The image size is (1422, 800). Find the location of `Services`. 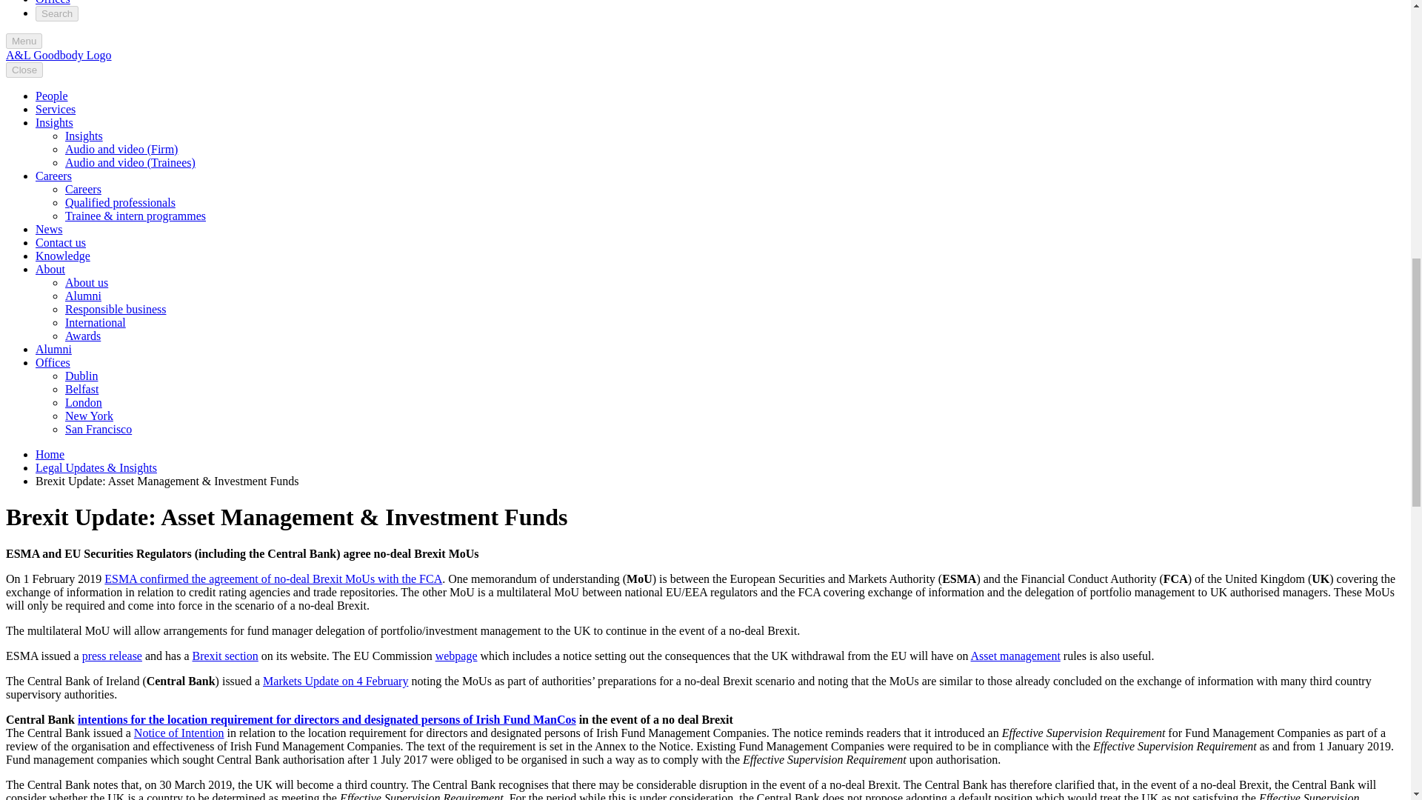

Services is located at coordinates (55, 109).